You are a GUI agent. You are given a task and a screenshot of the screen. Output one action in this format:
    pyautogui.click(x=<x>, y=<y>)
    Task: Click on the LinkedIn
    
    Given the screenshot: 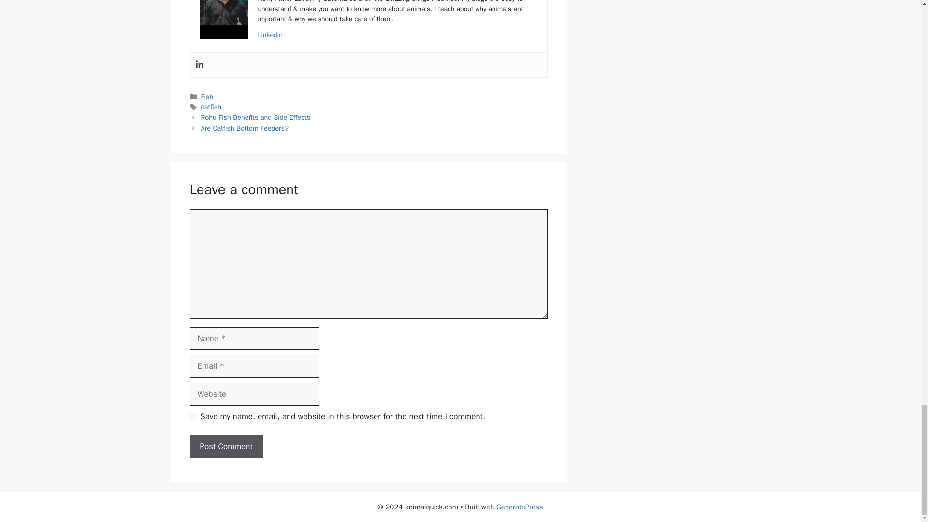 What is the action you would take?
    pyautogui.click(x=270, y=35)
    